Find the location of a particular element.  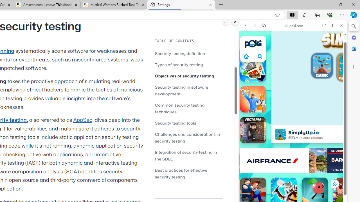

Poki is located at coordinates (291, 81).